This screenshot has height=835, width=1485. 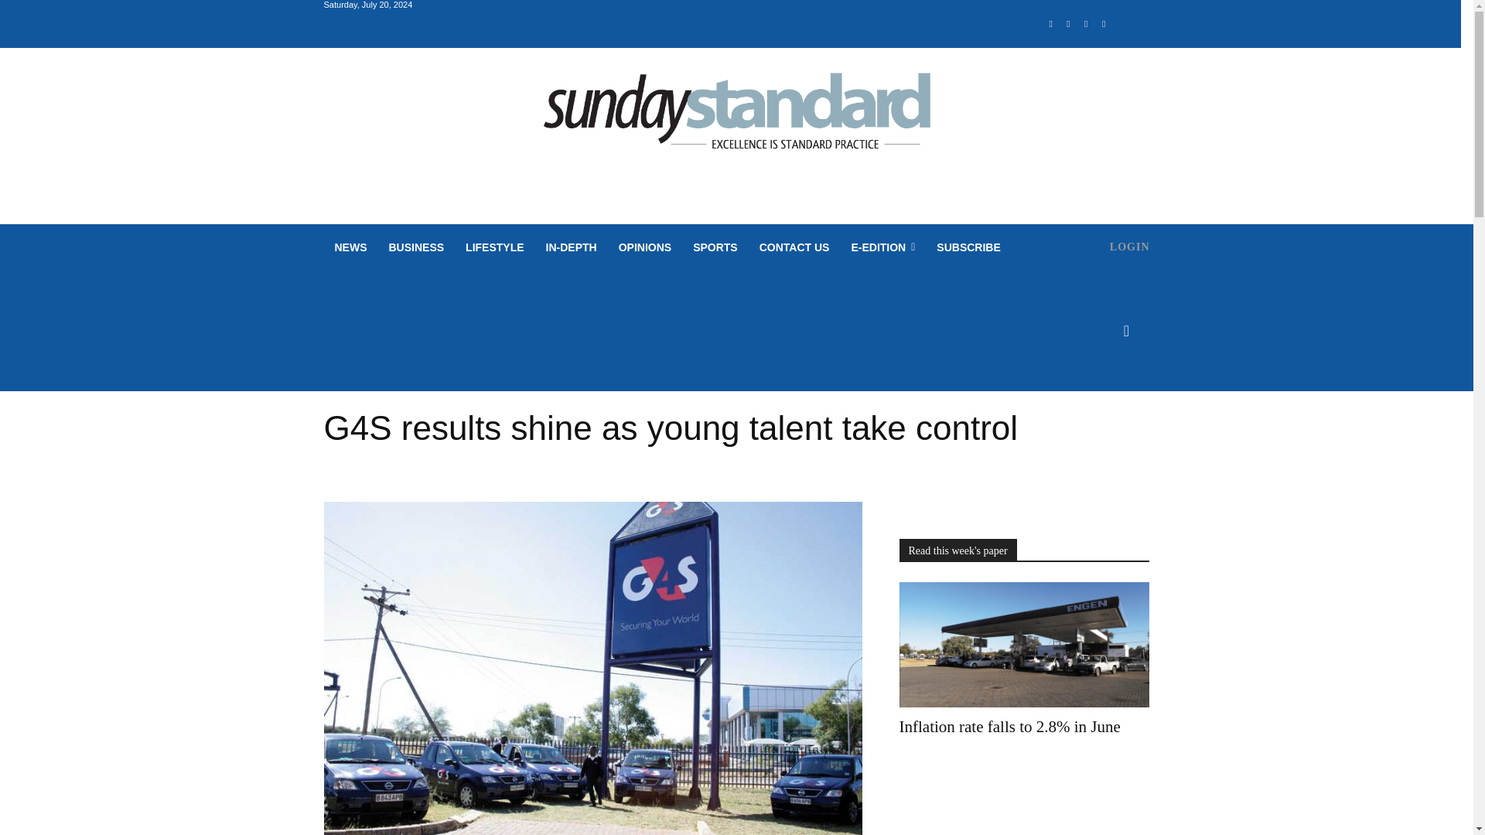 I want to click on BUSINESS, so click(x=415, y=247).